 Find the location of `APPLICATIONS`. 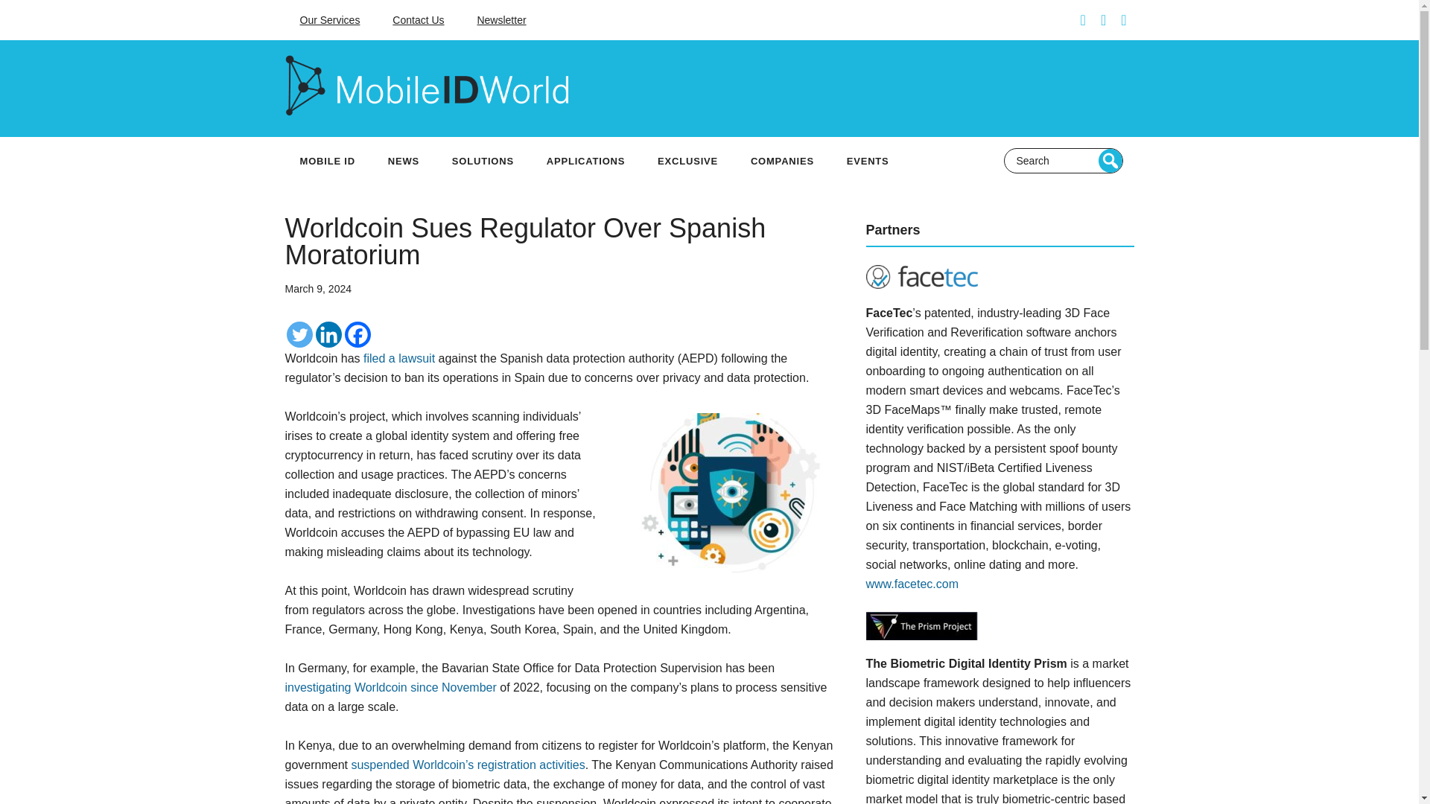

APPLICATIONS is located at coordinates (585, 161).